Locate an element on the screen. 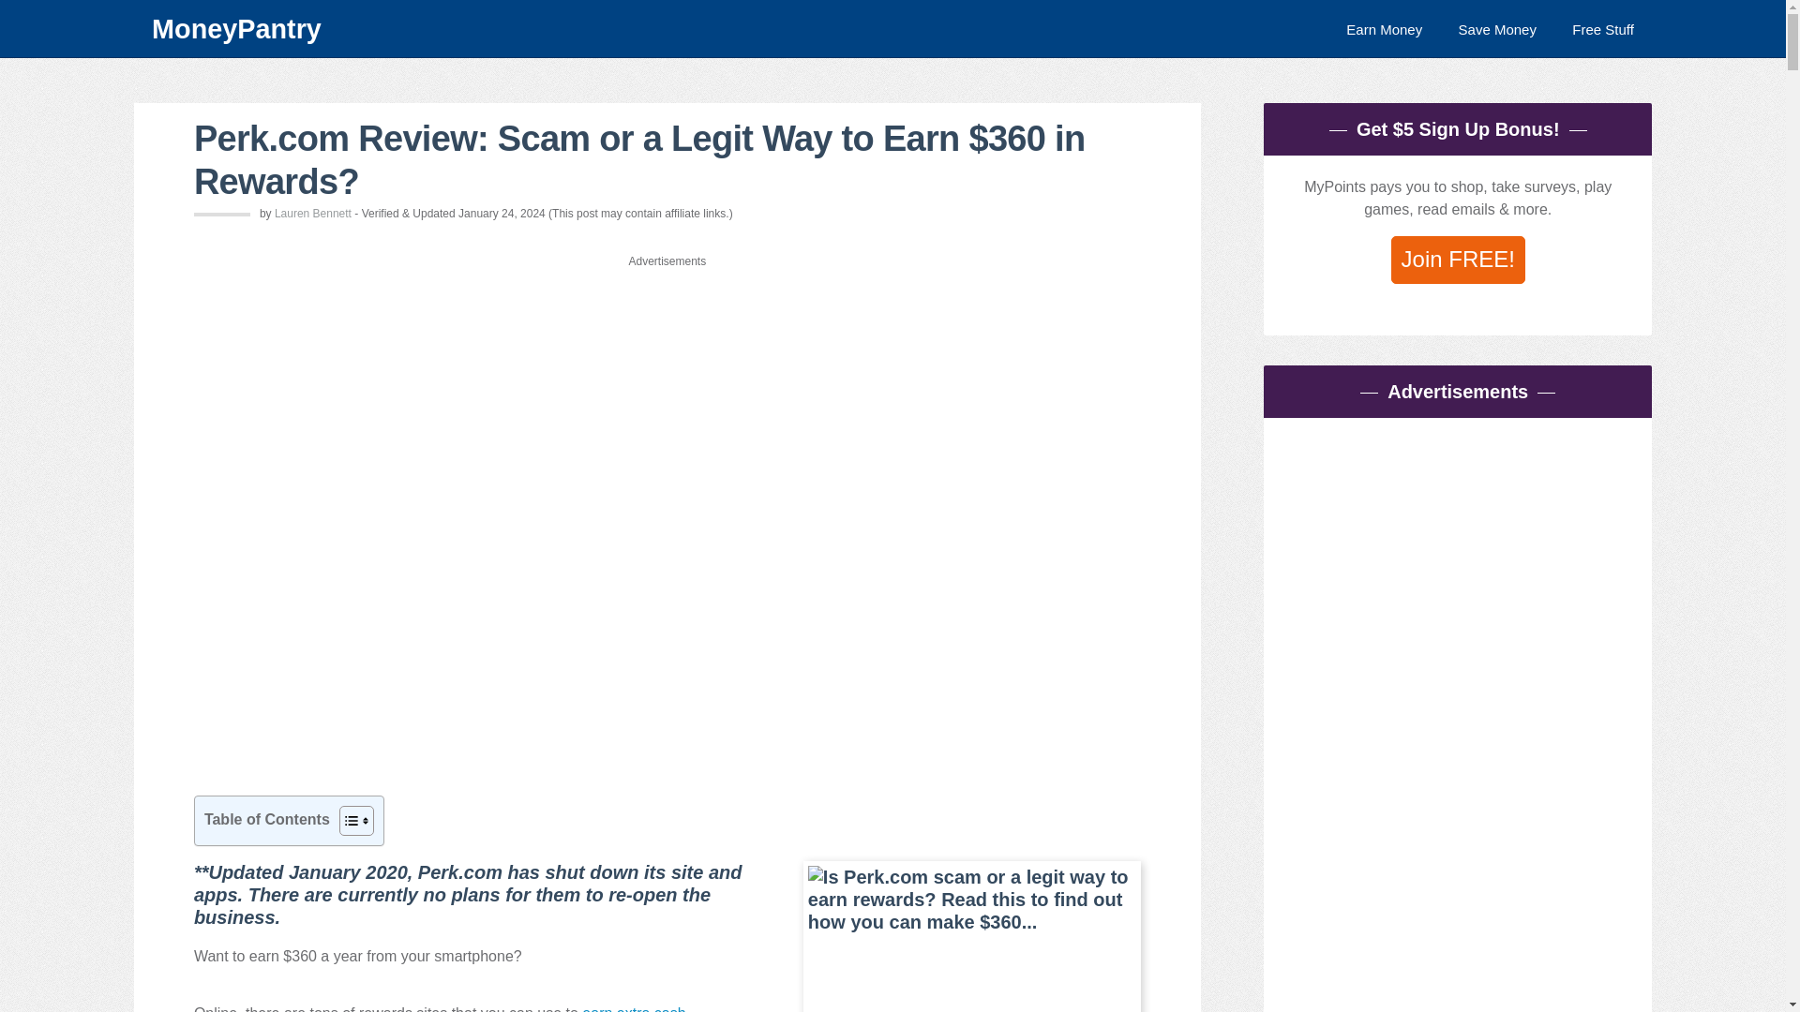  Lauren Bennett is located at coordinates (313, 214).